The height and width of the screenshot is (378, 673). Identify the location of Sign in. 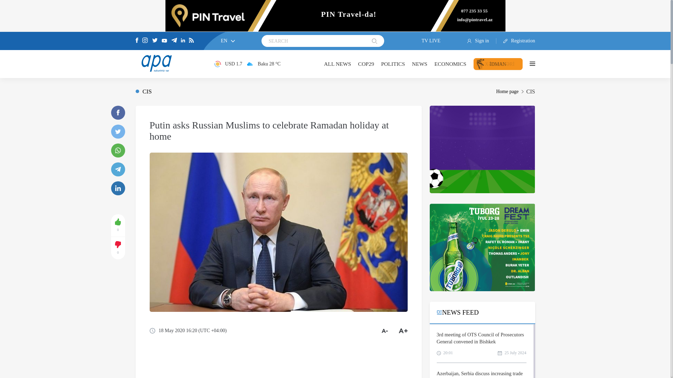
(482, 41).